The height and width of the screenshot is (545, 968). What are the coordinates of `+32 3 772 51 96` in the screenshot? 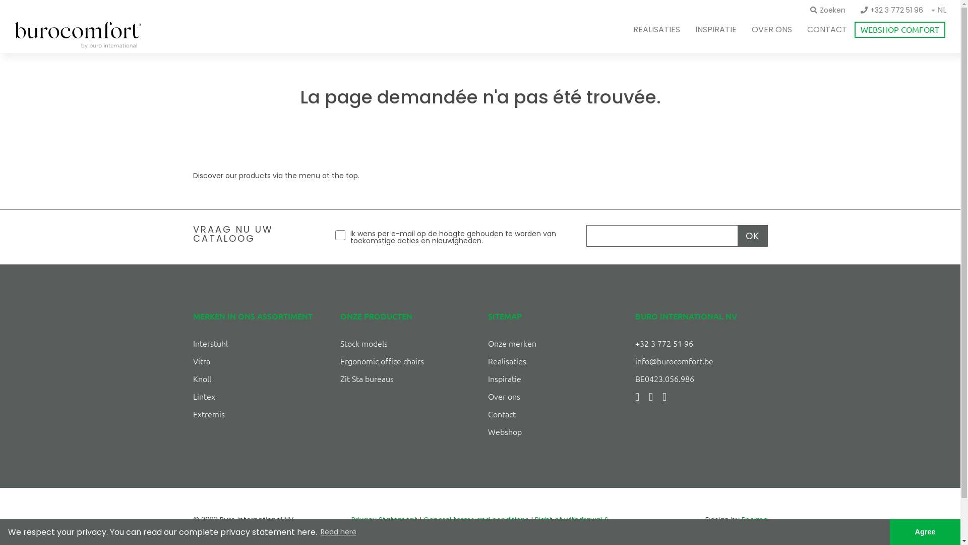 It's located at (892, 10).